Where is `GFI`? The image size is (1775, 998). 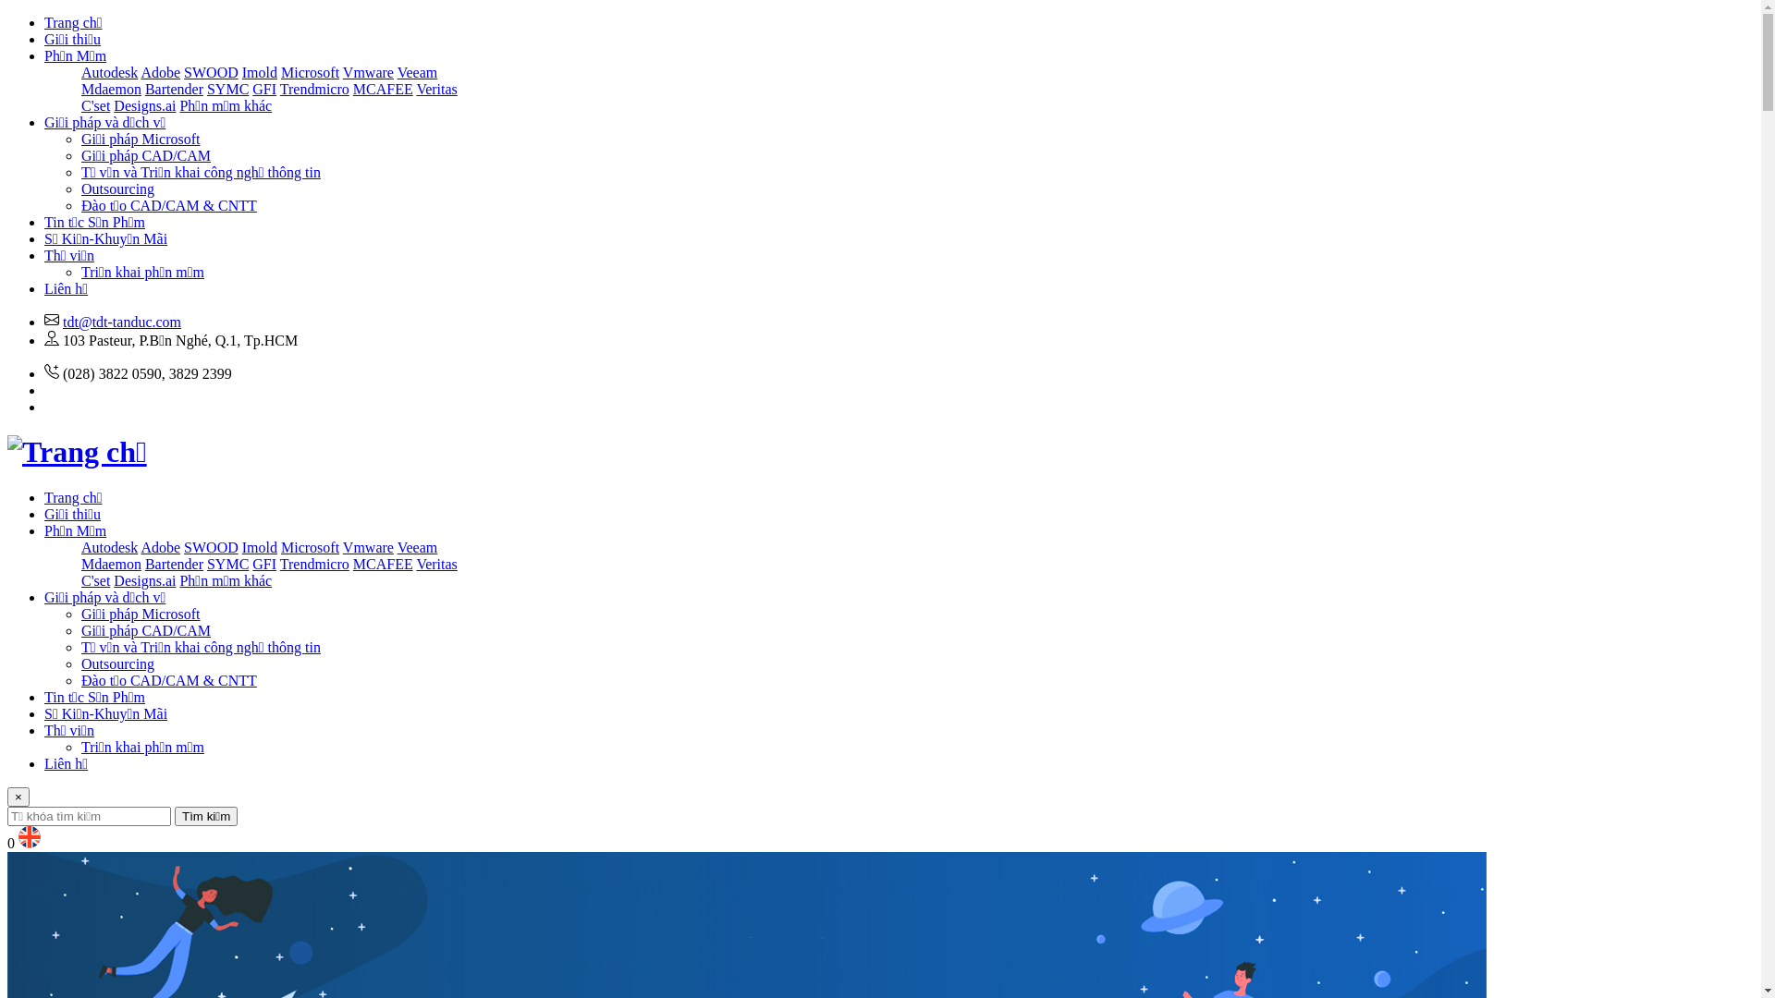 GFI is located at coordinates (264, 89).